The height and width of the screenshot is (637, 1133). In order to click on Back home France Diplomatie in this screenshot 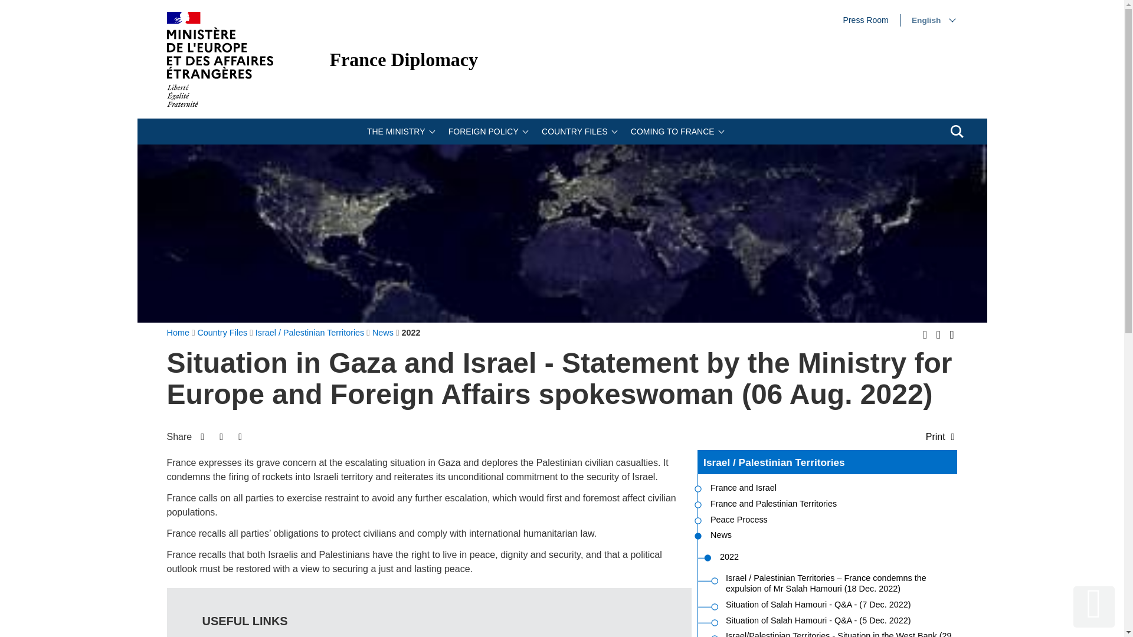, I will do `click(220, 59)`.